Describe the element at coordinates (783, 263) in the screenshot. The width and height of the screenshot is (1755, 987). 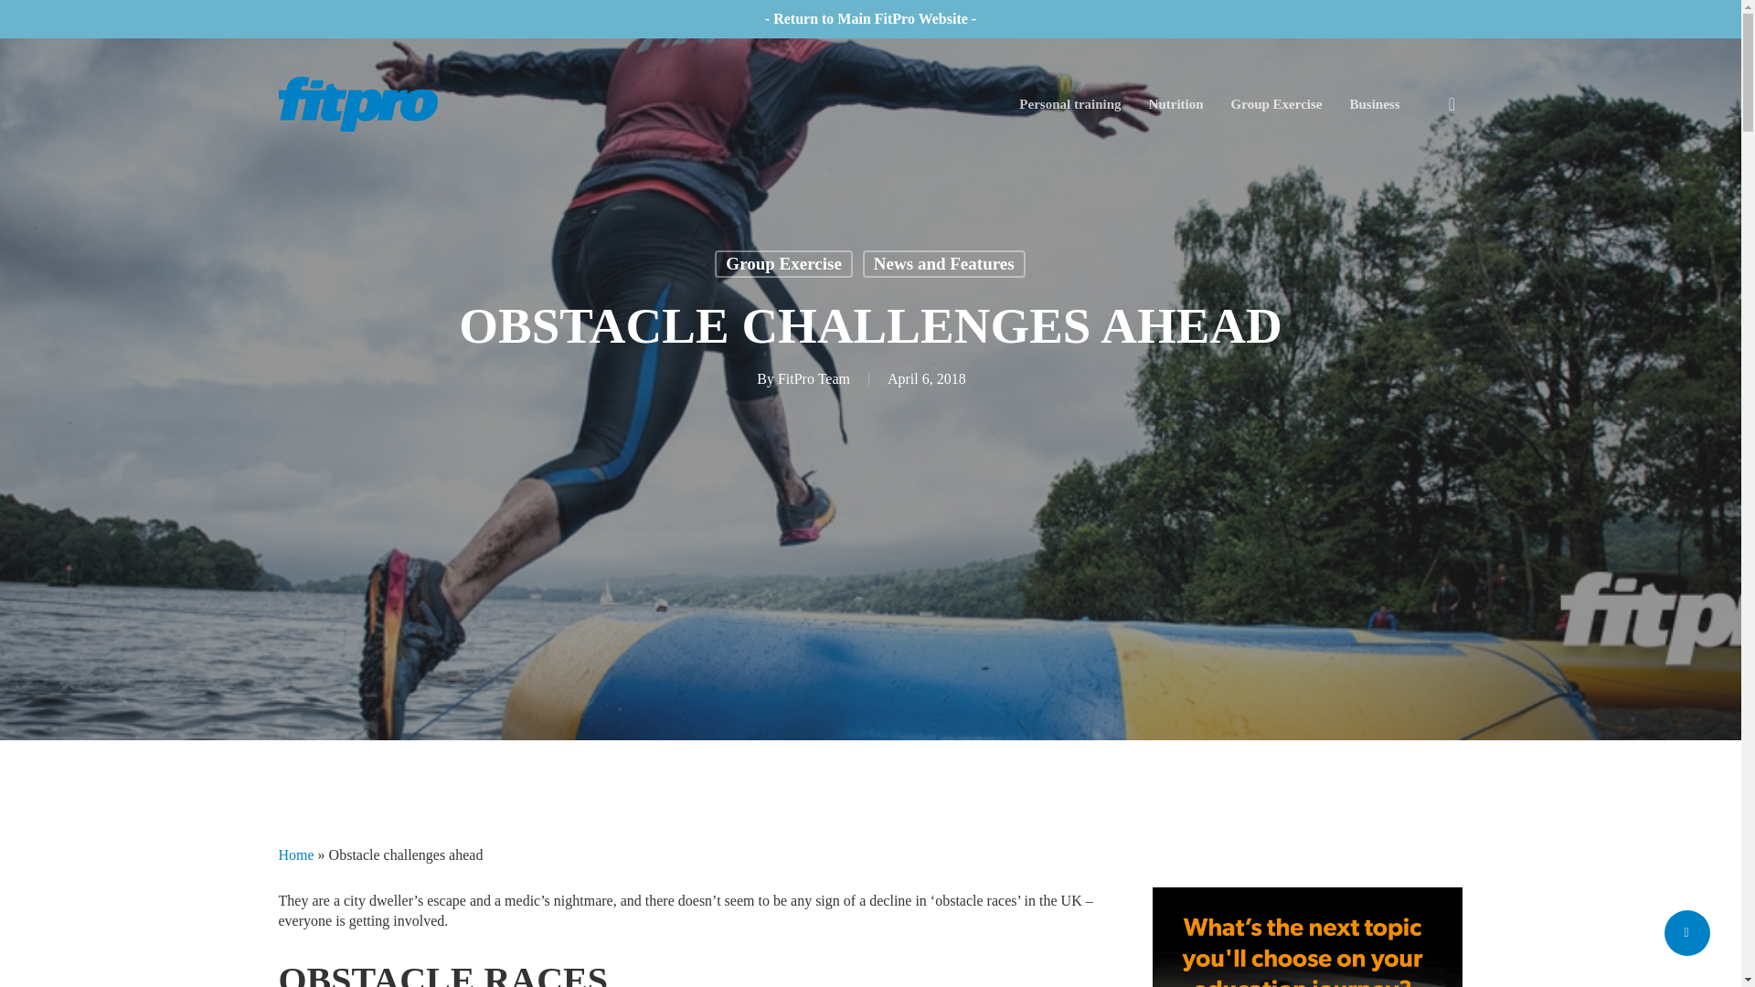
I see `Group Exercise` at that location.